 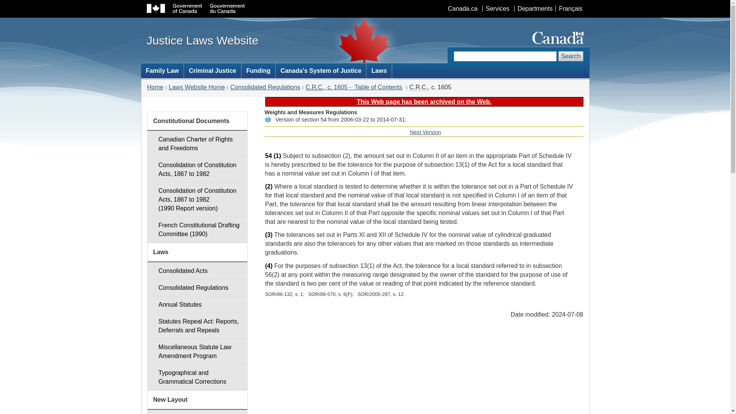 What do you see at coordinates (197, 304) in the screenshot?
I see `Annual Statutes` at bounding box center [197, 304].